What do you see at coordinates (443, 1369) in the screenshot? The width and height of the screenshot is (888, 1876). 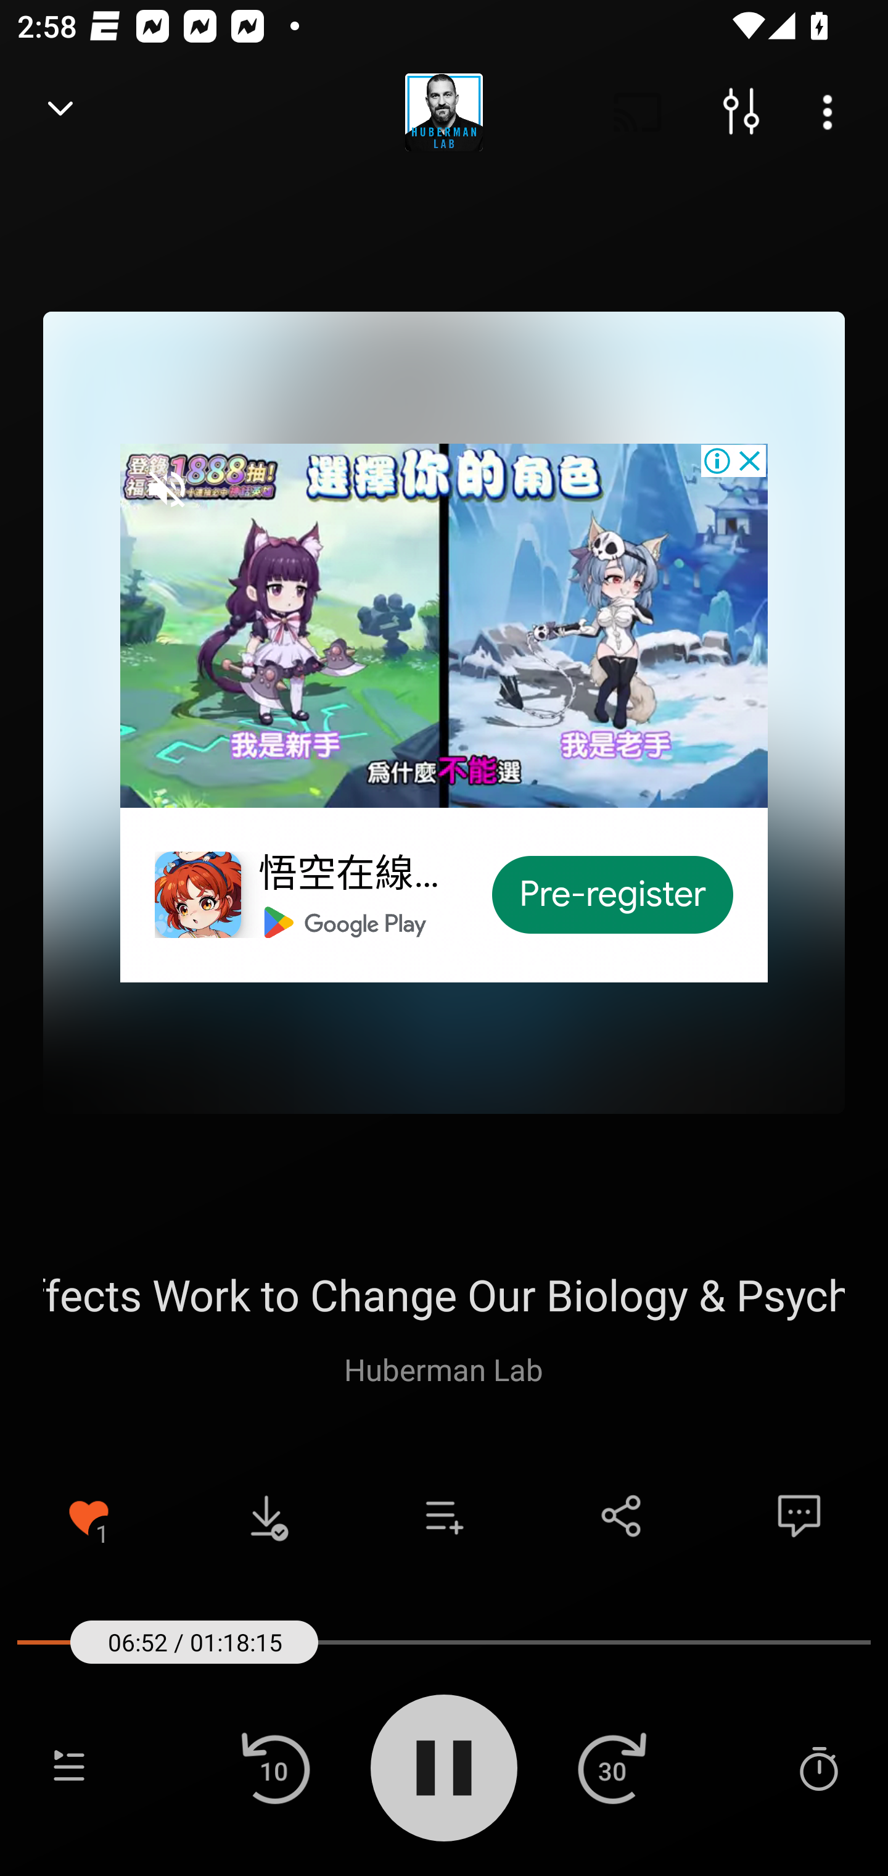 I see `Huberman Lab` at bounding box center [443, 1369].